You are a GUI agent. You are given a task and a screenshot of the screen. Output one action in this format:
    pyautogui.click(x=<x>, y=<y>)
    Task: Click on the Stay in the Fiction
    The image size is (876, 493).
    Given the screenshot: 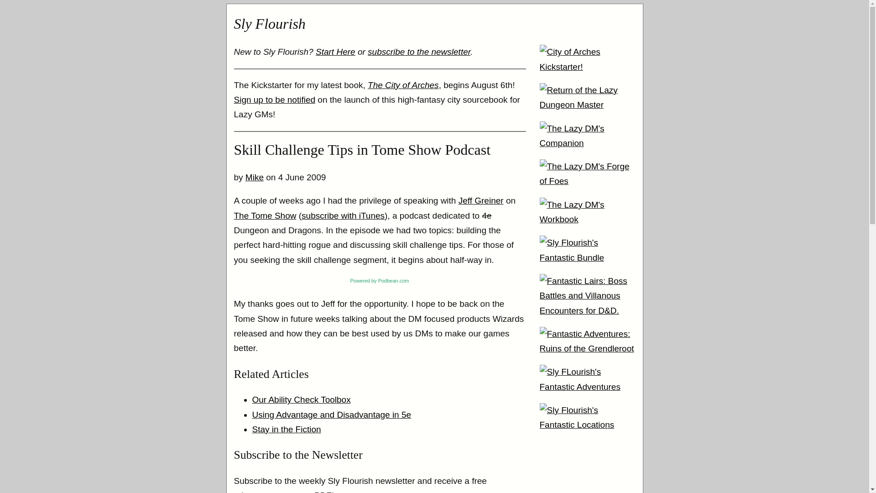 What is the action you would take?
    pyautogui.click(x=286, y=429)
    